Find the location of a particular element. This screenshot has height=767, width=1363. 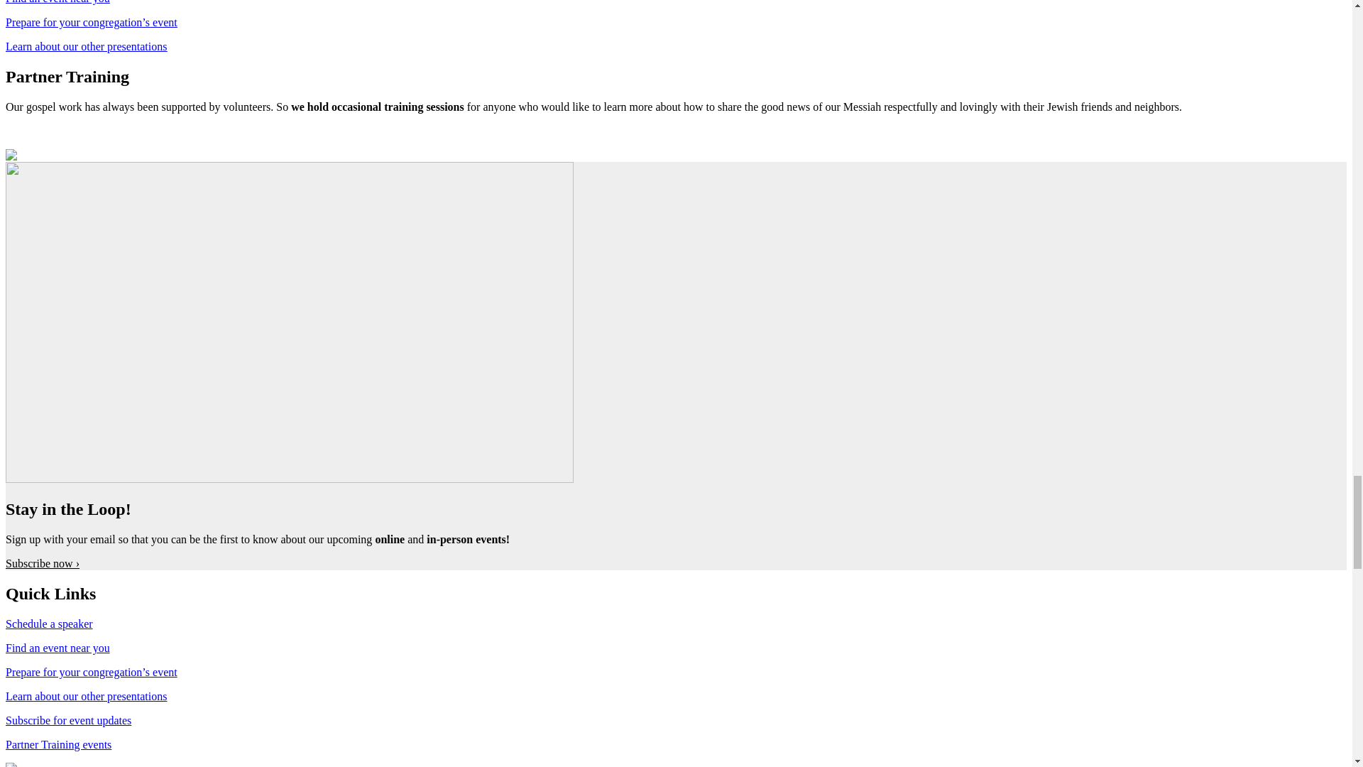

Schedule a speaker is located at coordinates (48, 624).